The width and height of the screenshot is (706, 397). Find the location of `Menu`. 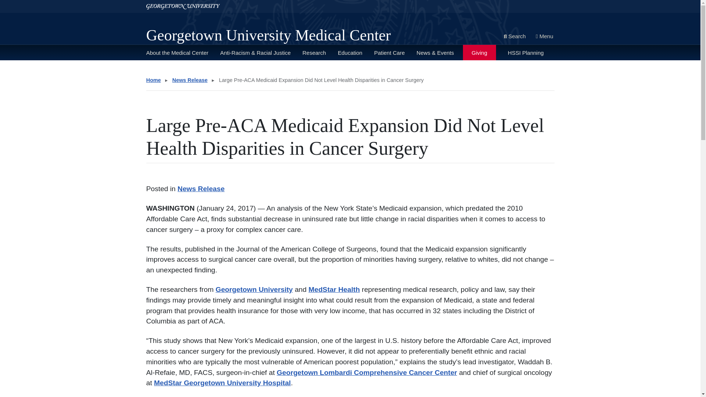

Menu is located at coordinates (544, 37).